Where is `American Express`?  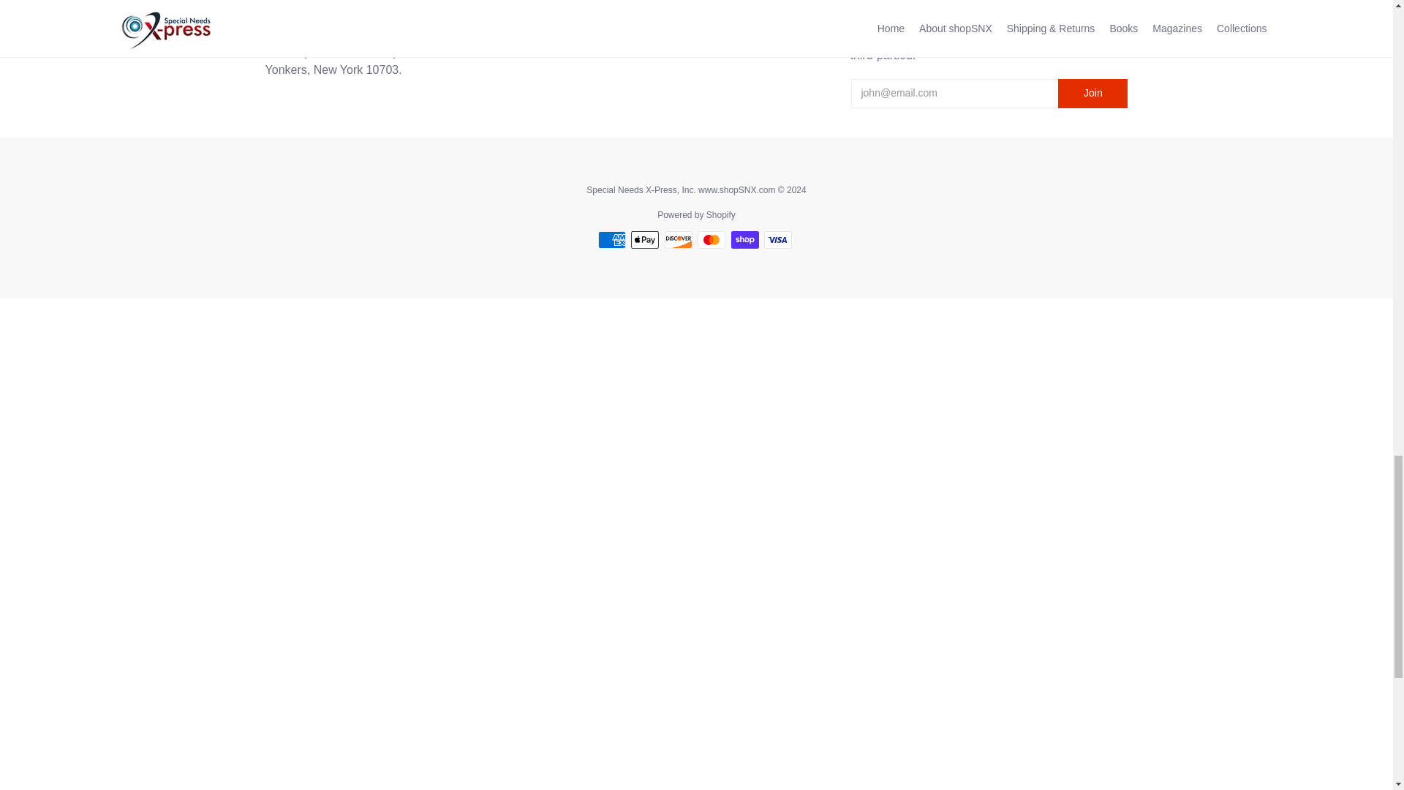
American Express is located at coordinates (611, 240).